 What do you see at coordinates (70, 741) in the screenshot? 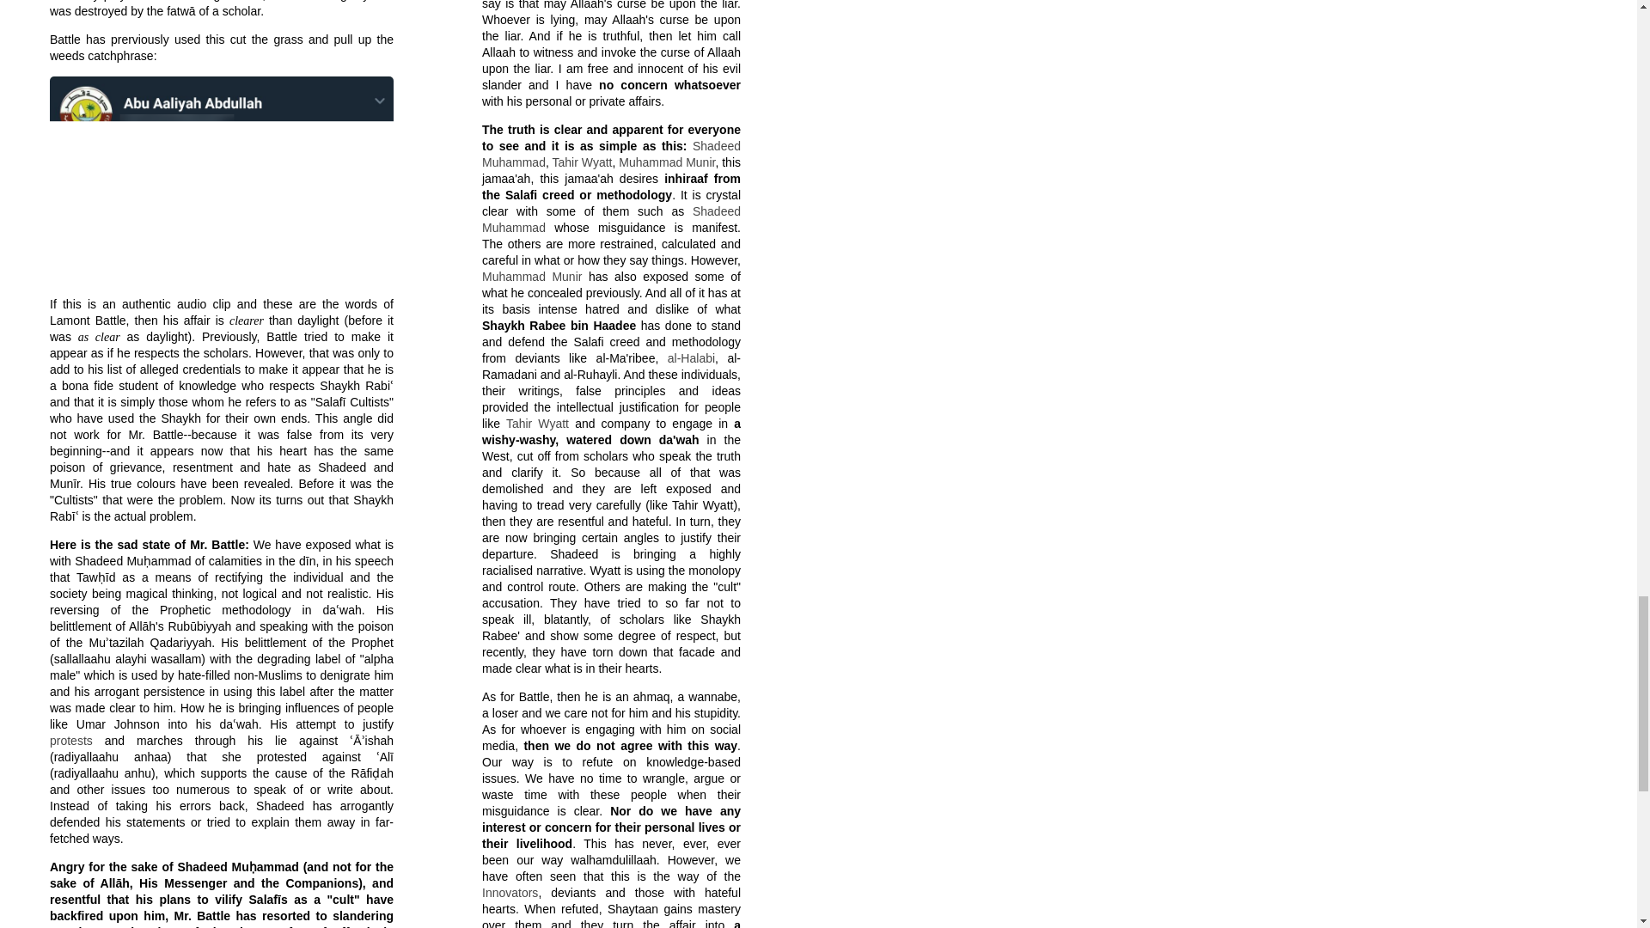
I see `protests` at bounding box center [70, 741].